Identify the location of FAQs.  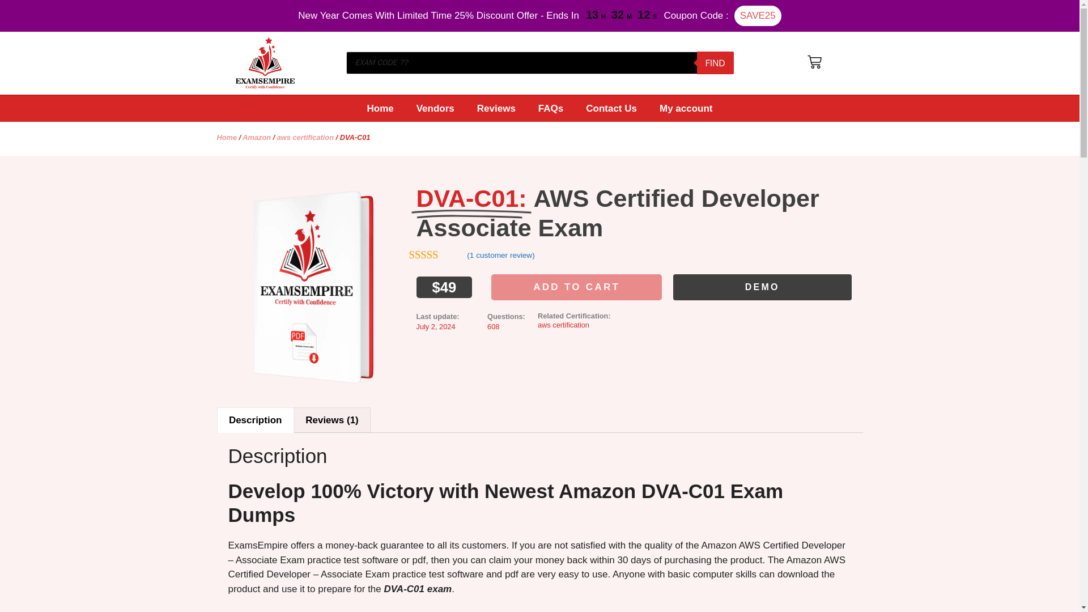
(257, 137).